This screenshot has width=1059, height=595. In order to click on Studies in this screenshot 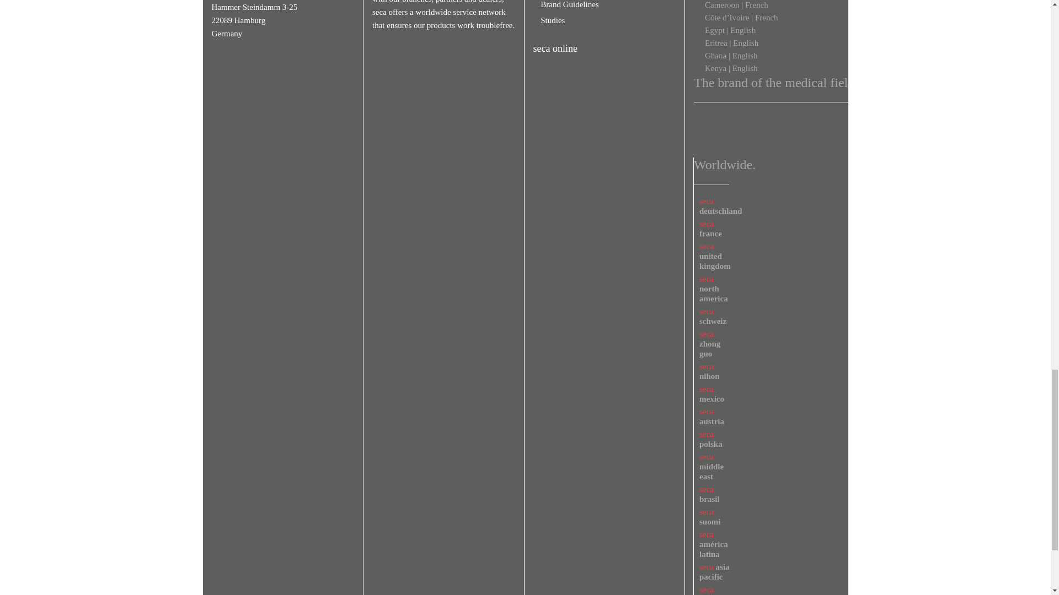, I will do `click(549, 20)`.